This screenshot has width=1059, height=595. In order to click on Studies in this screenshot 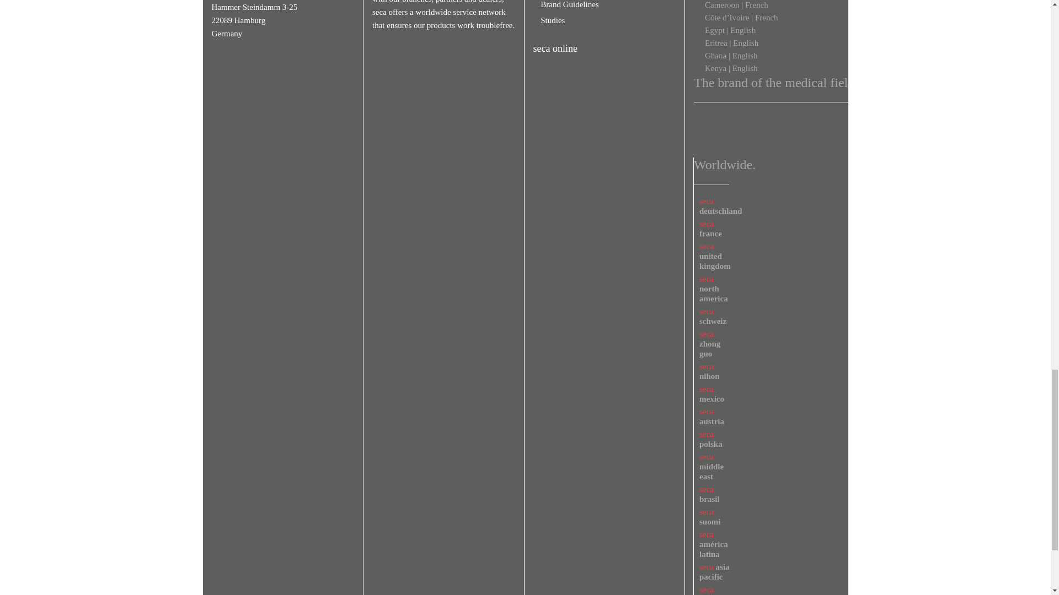, I will do `click(549, 20)`.